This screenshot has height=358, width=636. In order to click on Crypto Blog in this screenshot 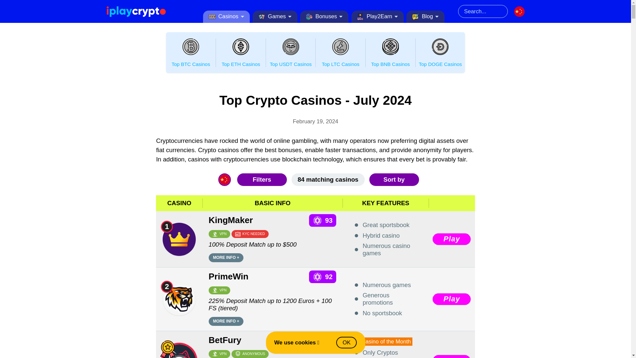, I will do `click(415, 17)`.